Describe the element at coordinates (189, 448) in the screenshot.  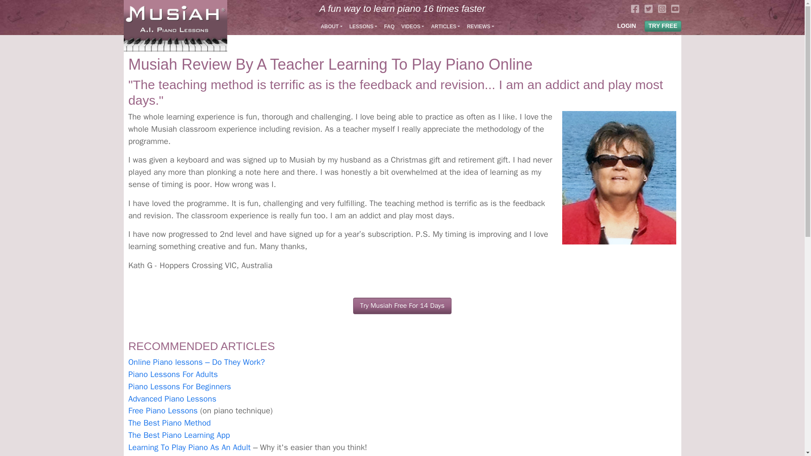
I see `Learning Piano As An Adult` at that location.